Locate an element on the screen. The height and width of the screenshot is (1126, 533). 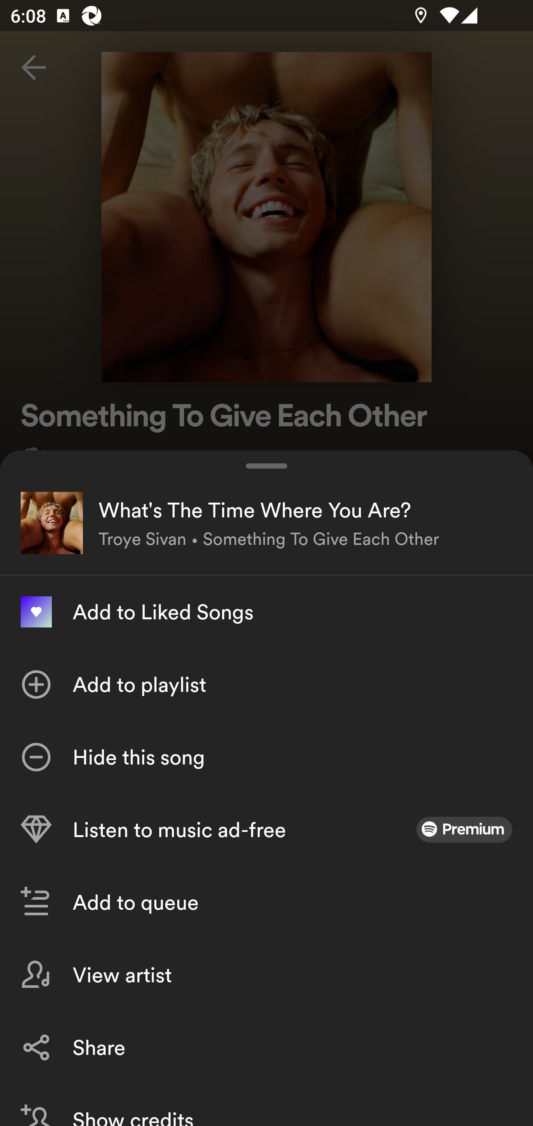
View artist is located at coordinates (266, 975).